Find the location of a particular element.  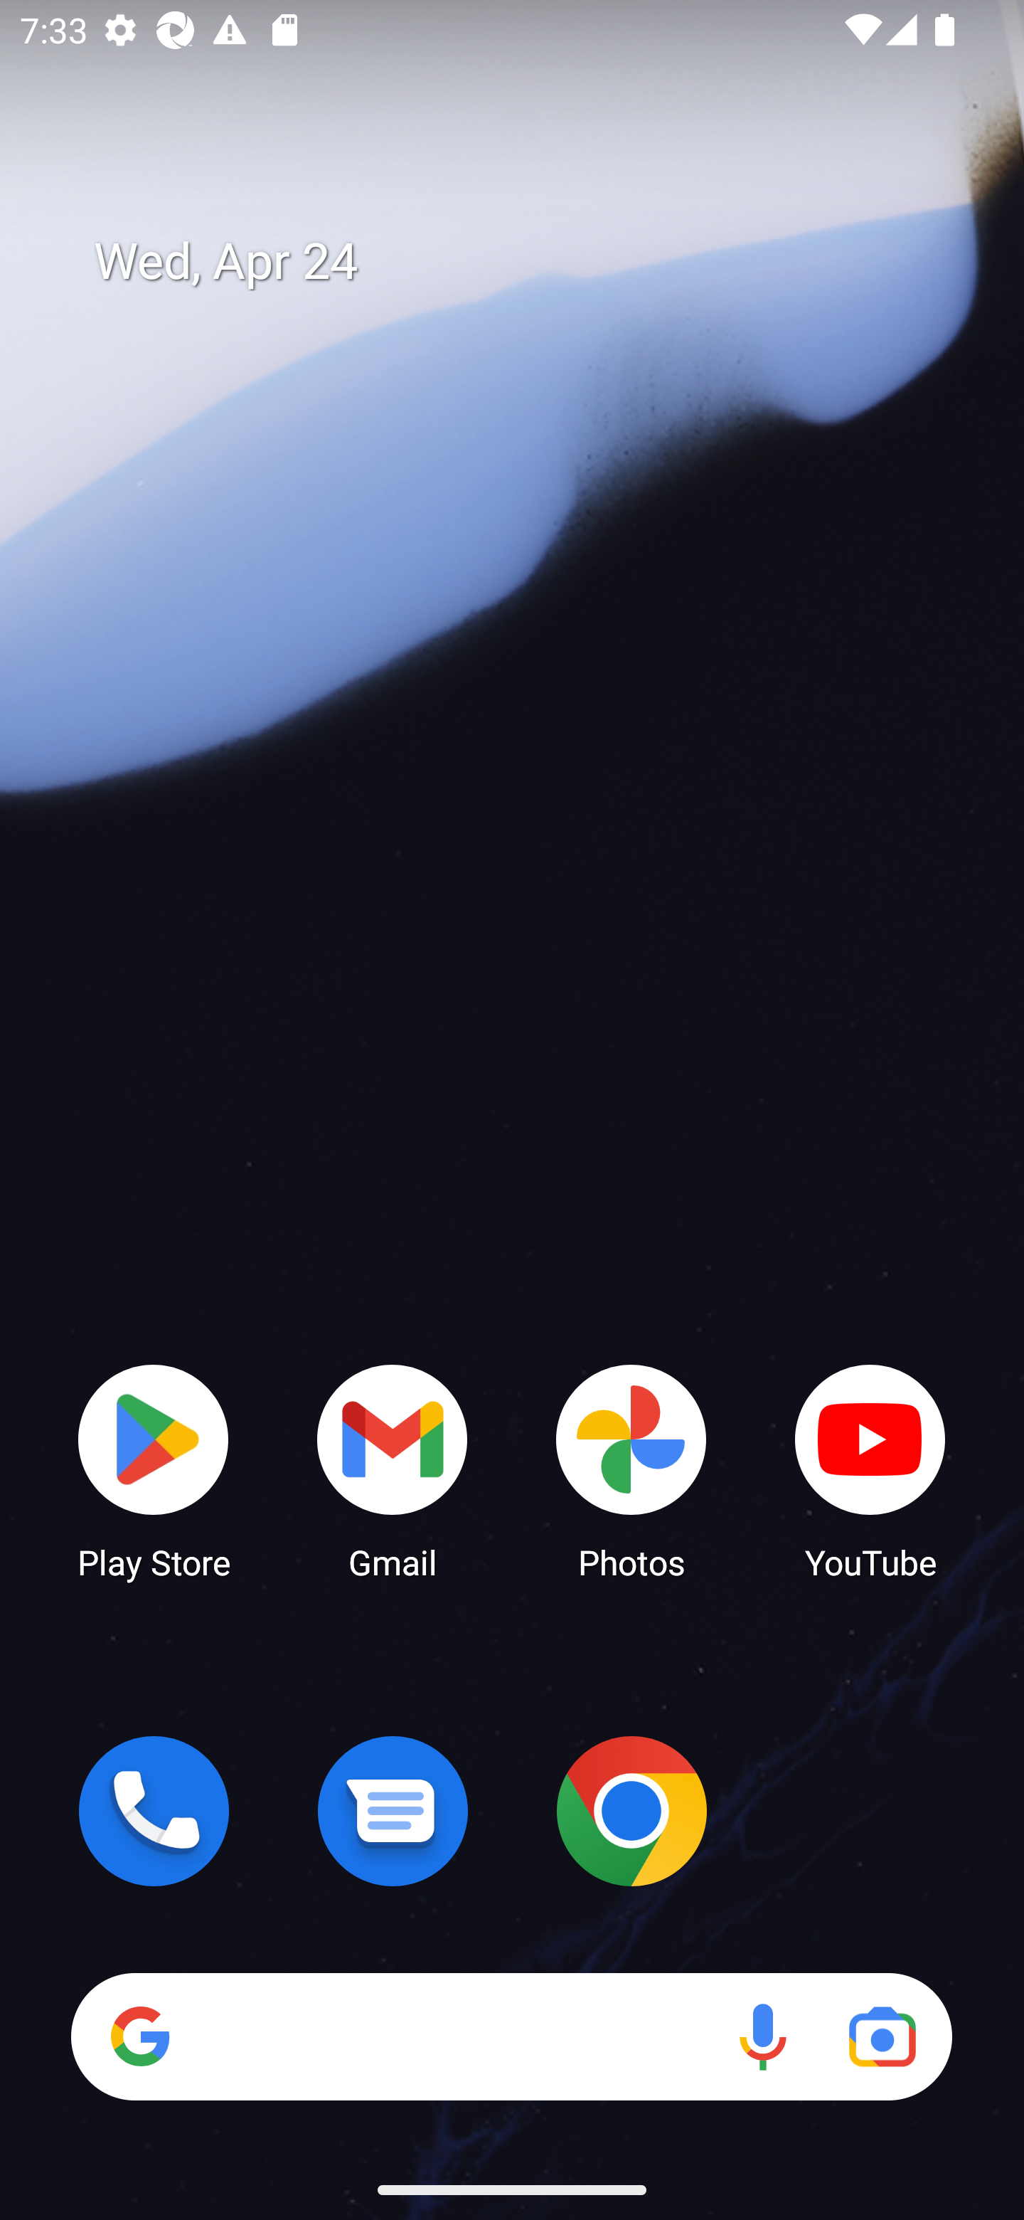

Phone is located at coordinates (154, 1811).